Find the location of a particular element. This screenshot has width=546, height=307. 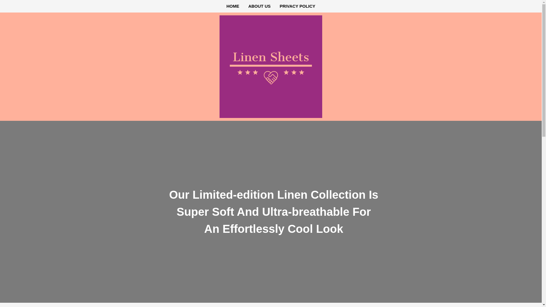

ABOUT US is located at coordinates (259, 6).